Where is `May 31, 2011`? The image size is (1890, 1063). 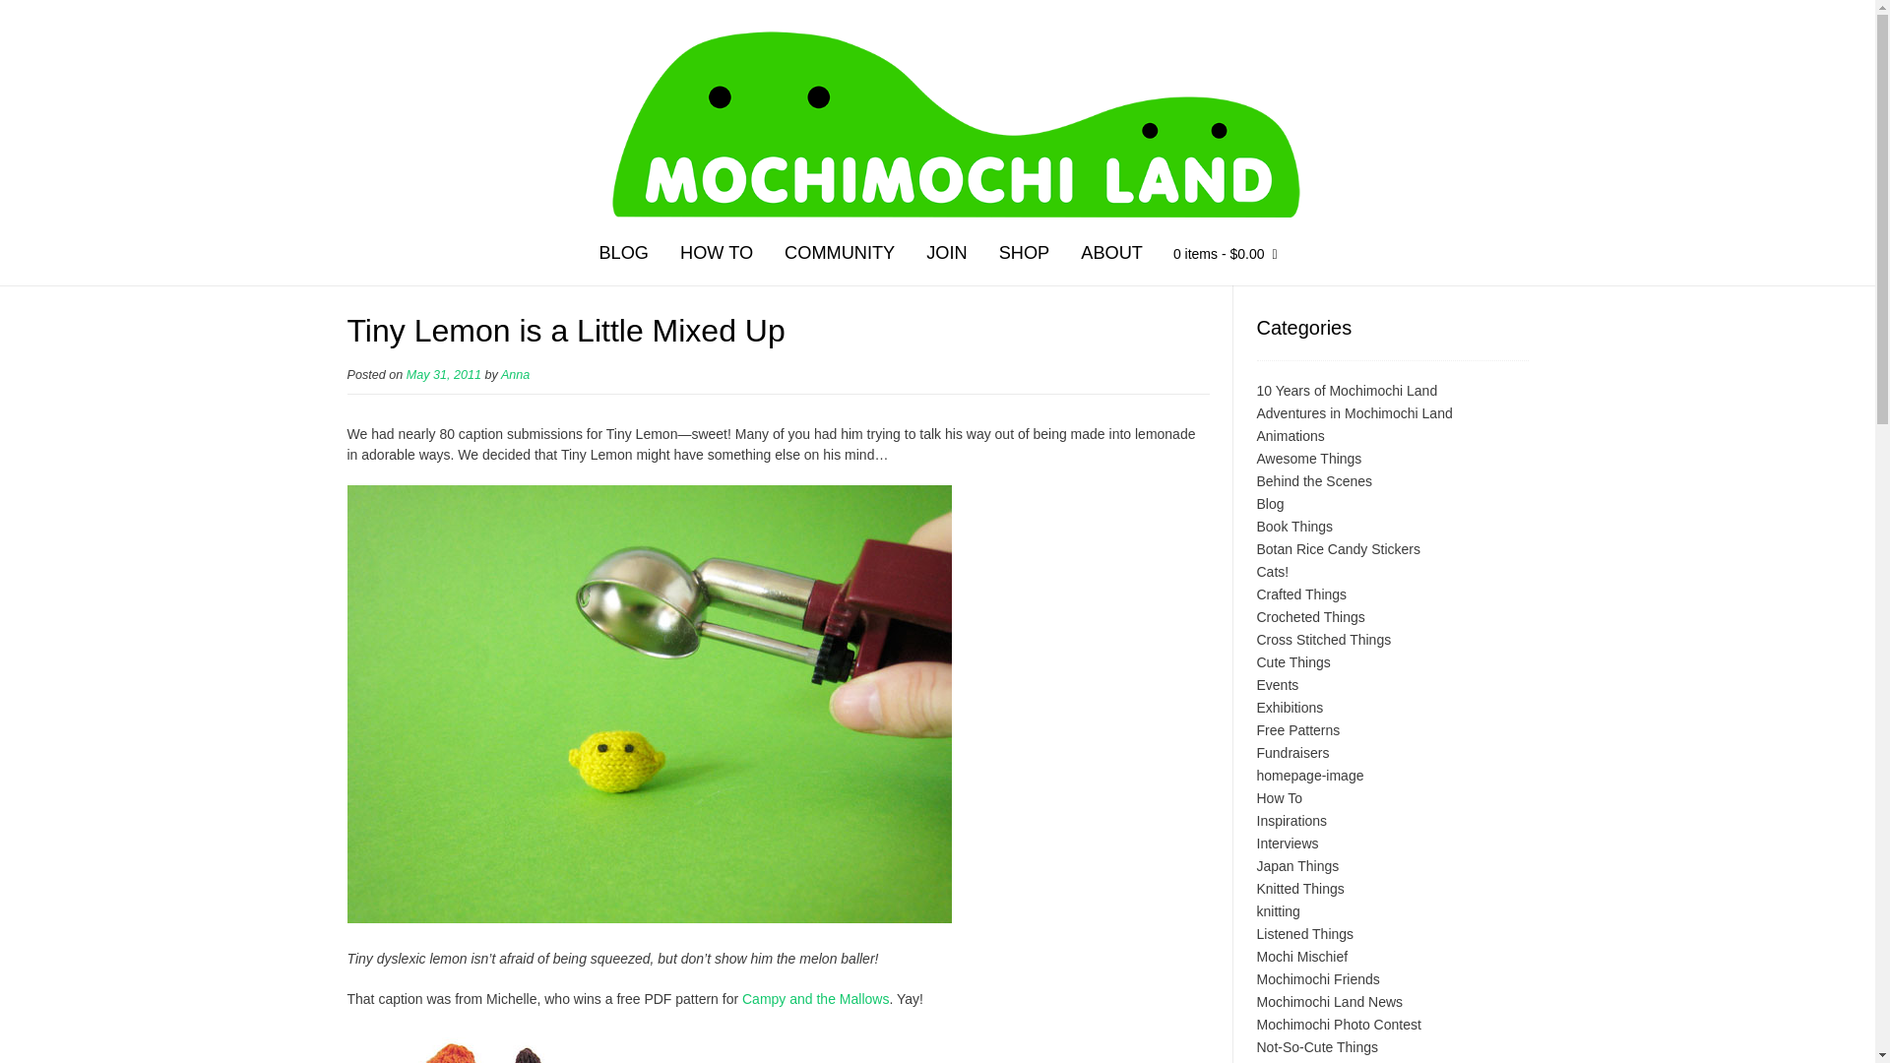 May 31, 2011 is located at coordinates (443, 374).